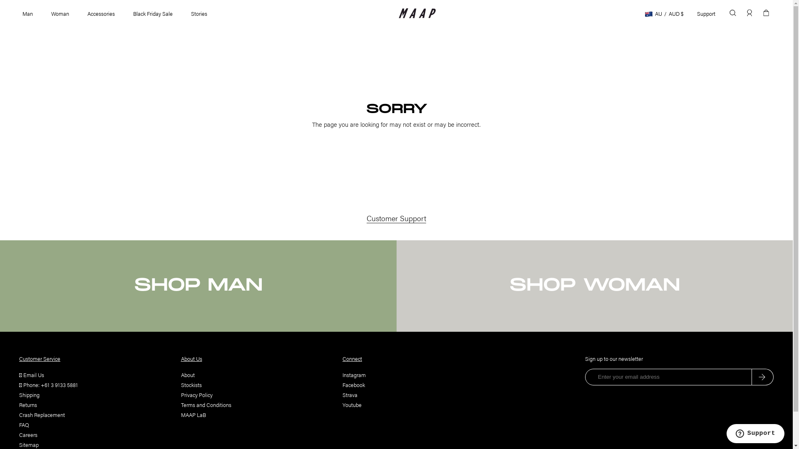  I want to click on Instagram, so click(354, 375).